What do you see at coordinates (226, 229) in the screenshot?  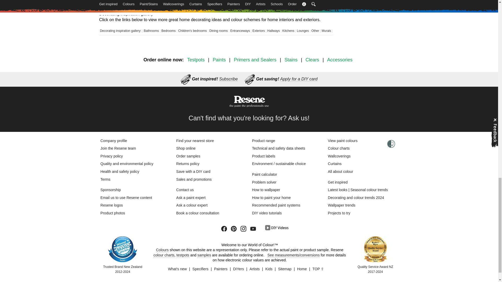 I see `Follow us on Facebook` at bounding box center [226, 229].